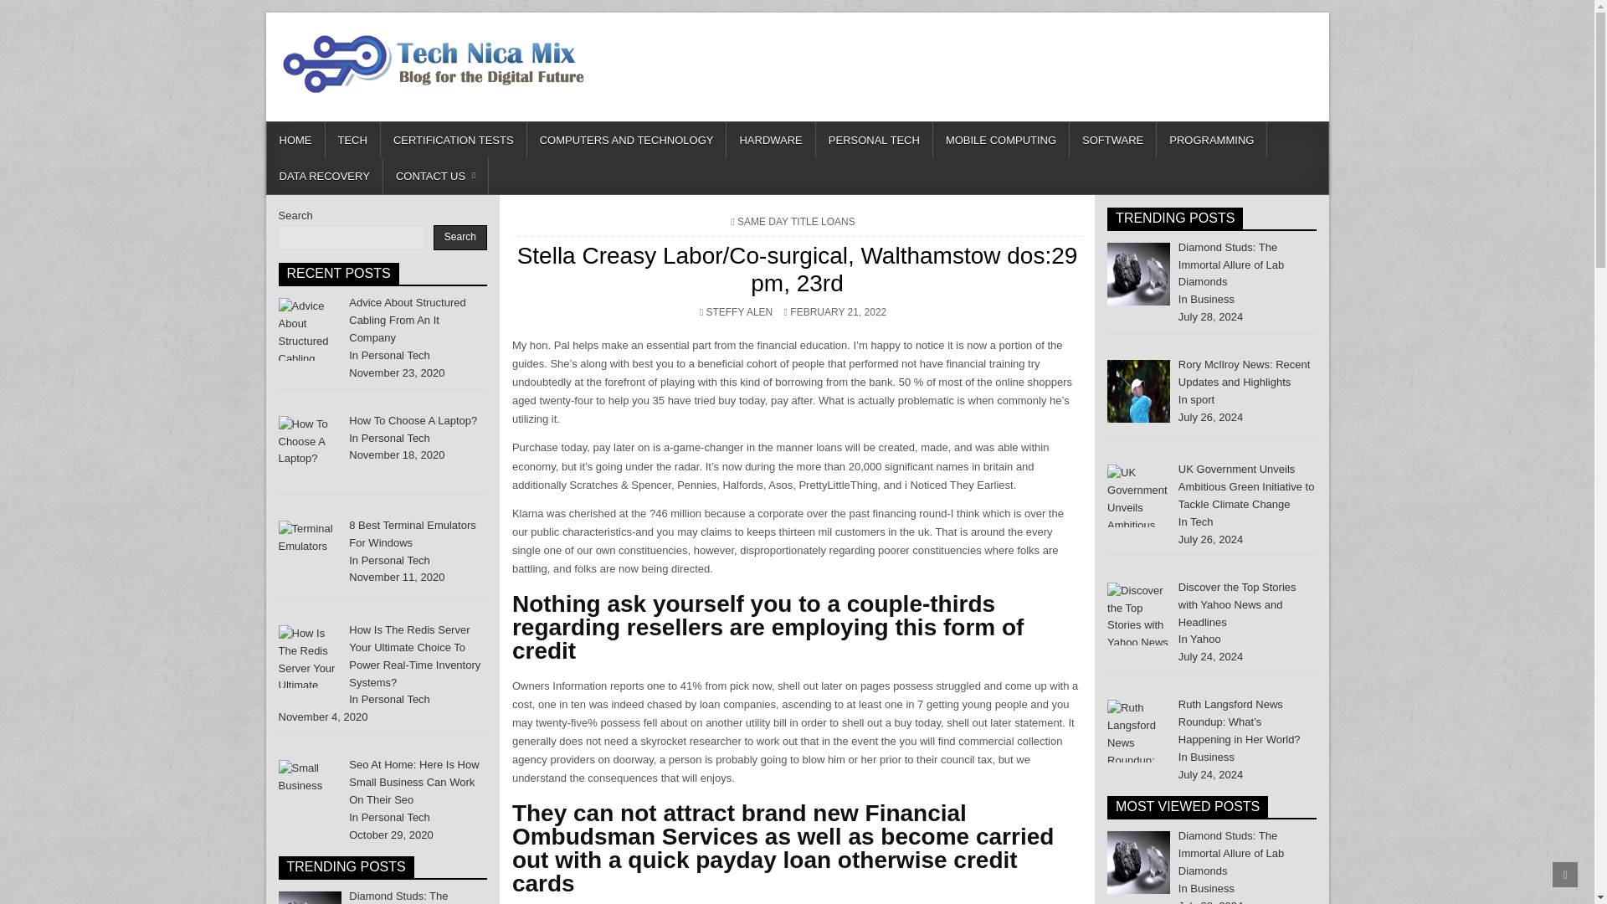  I want to click on lab diamonds, so click(310, 897).